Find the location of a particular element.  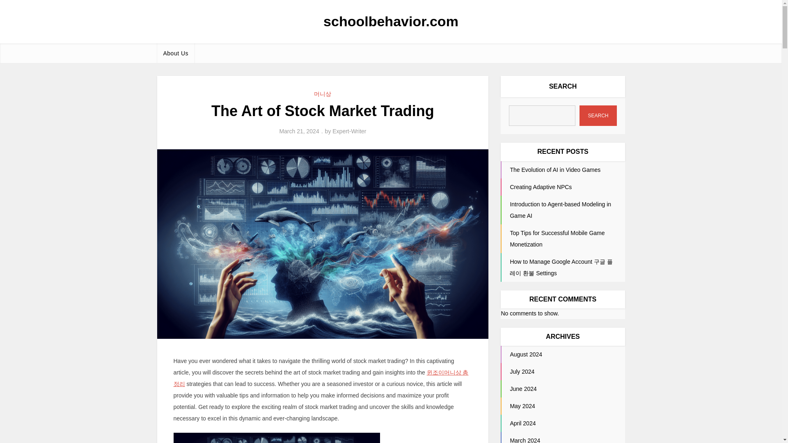

The Art of Stock Market Trading is located at coordinates (277, 438).